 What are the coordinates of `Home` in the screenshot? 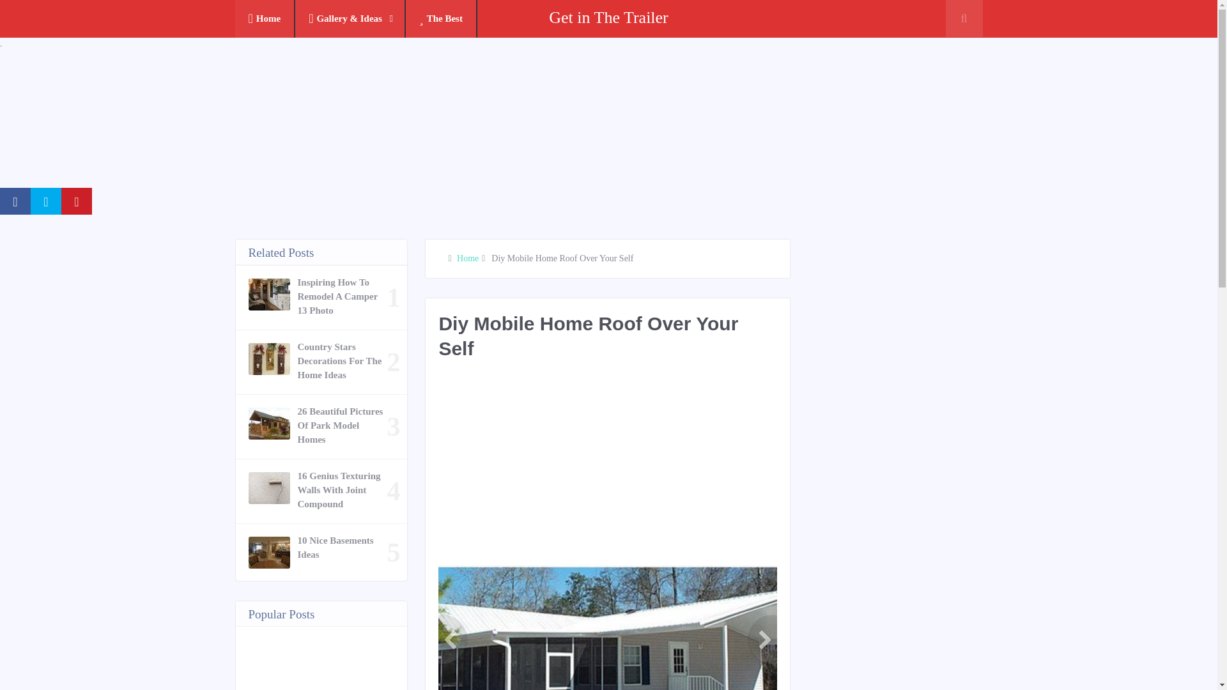 It's located at (265, 19).